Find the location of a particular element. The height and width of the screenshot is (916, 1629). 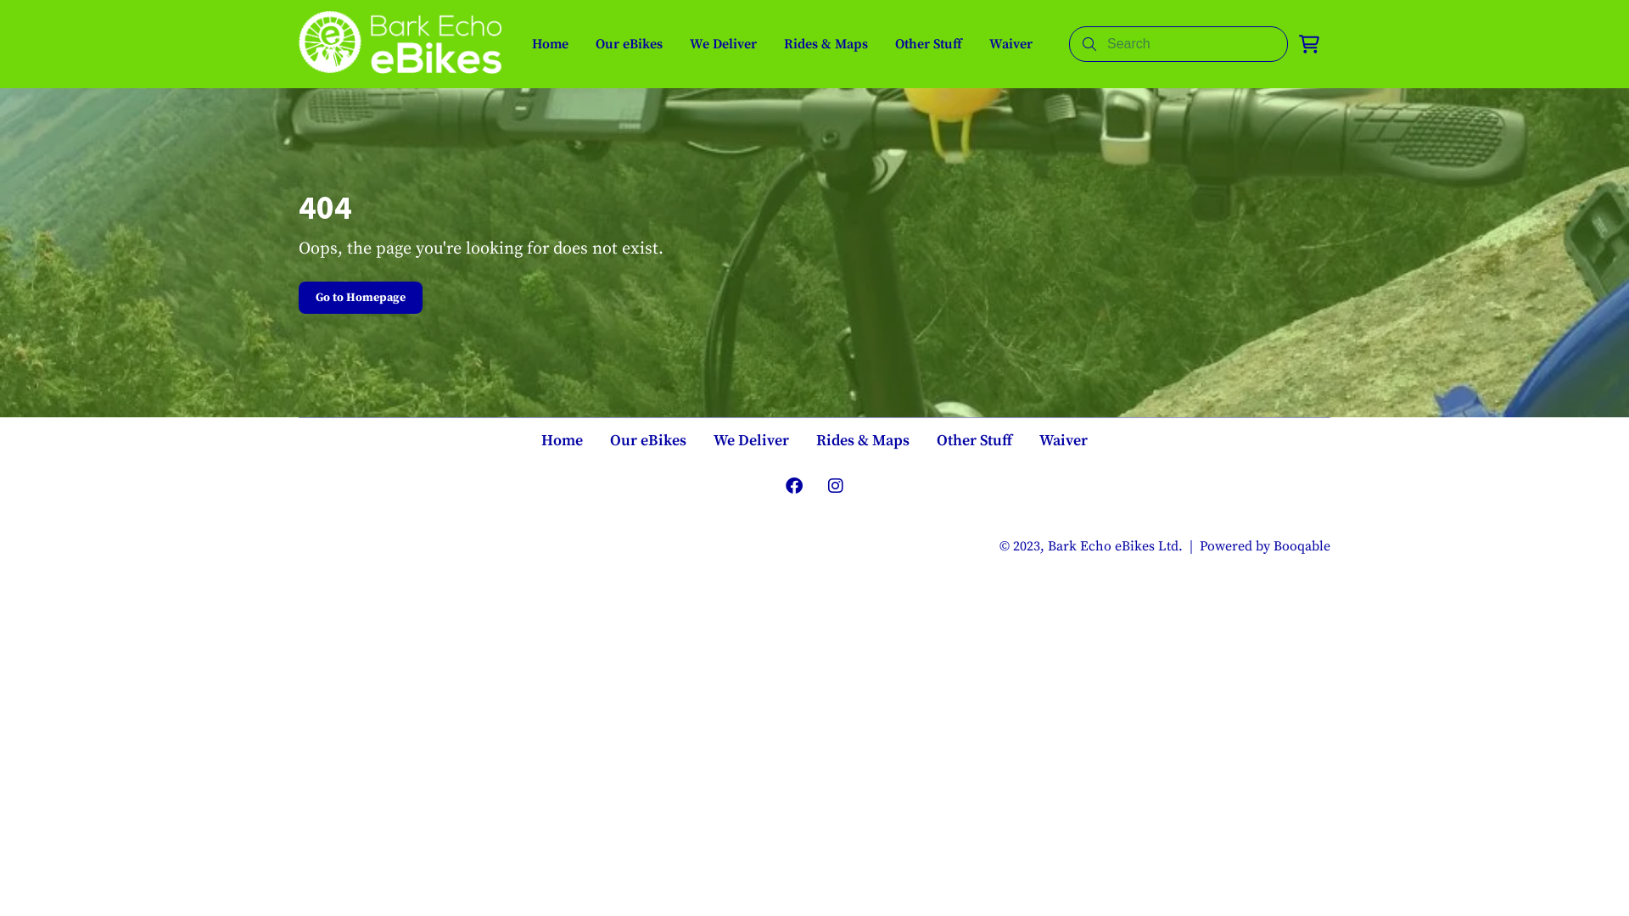

Other Stuff is located at coordinates (974, 441).